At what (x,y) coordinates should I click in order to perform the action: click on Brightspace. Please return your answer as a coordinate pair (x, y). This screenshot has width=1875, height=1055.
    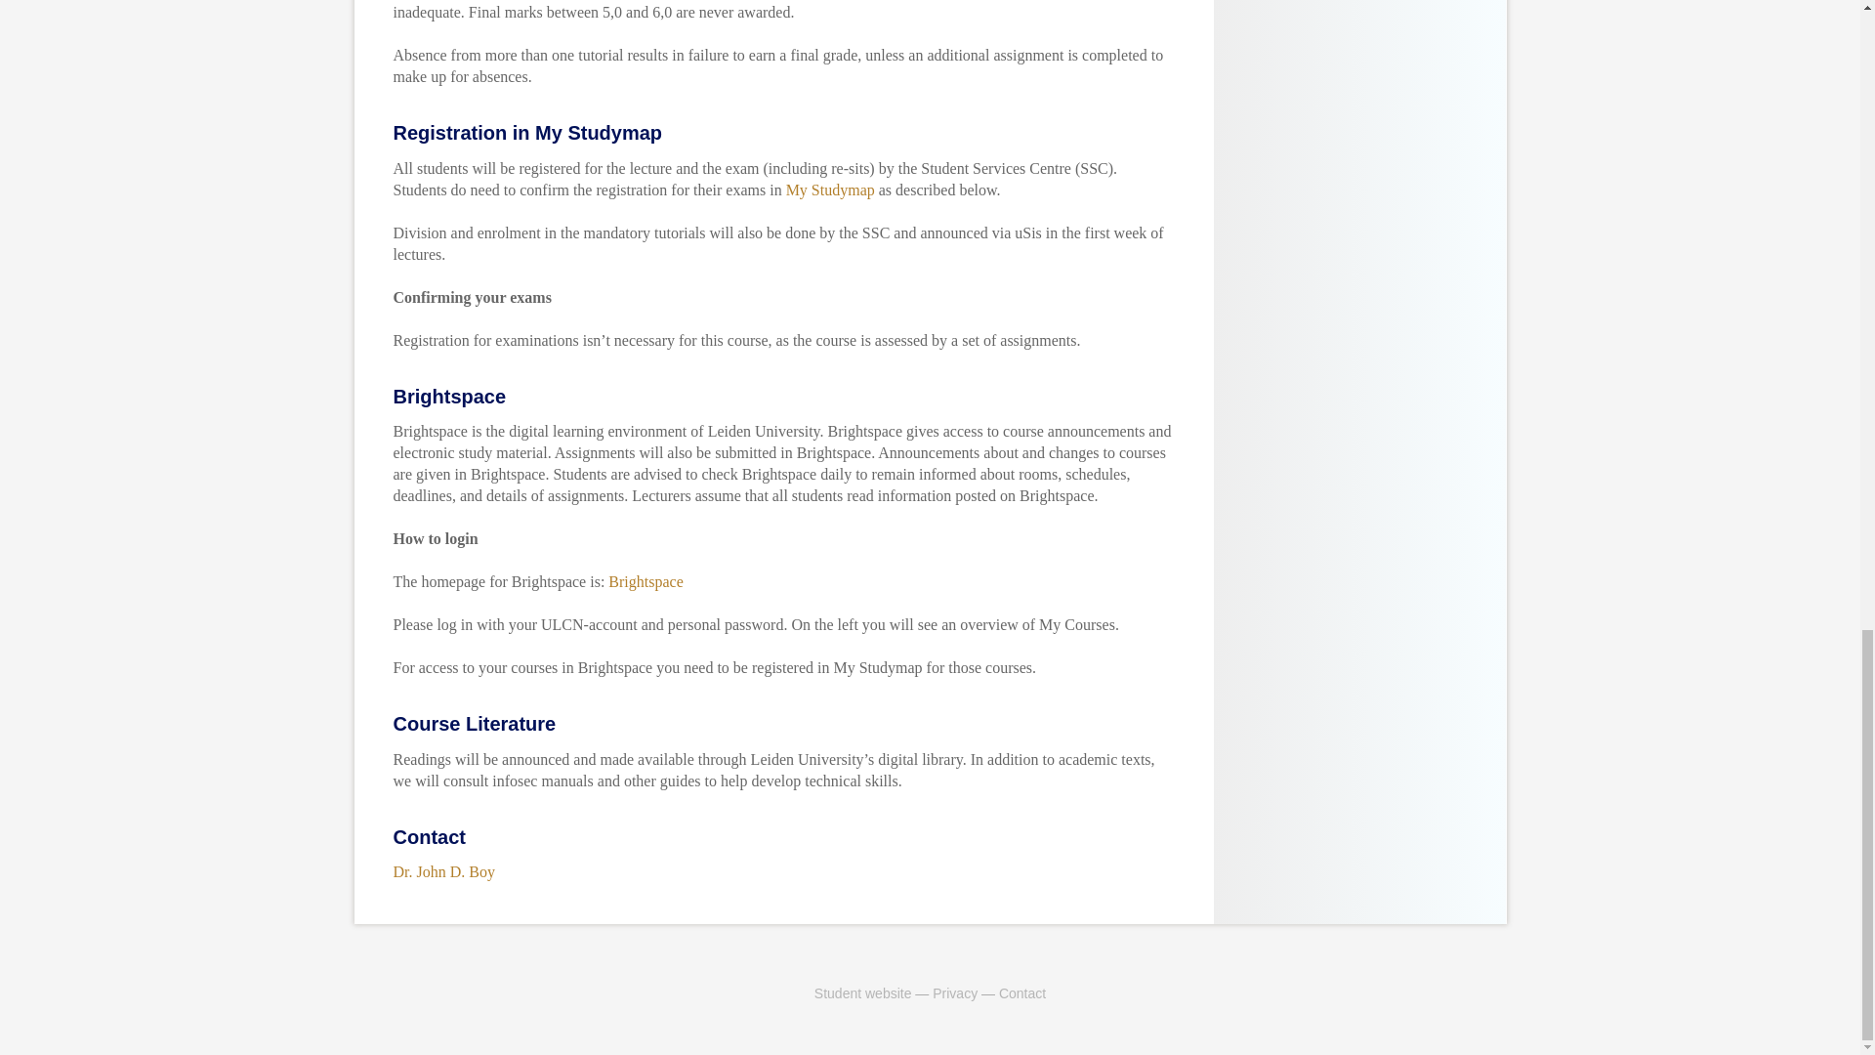
    Looking at the image, I should click on (645, 581).